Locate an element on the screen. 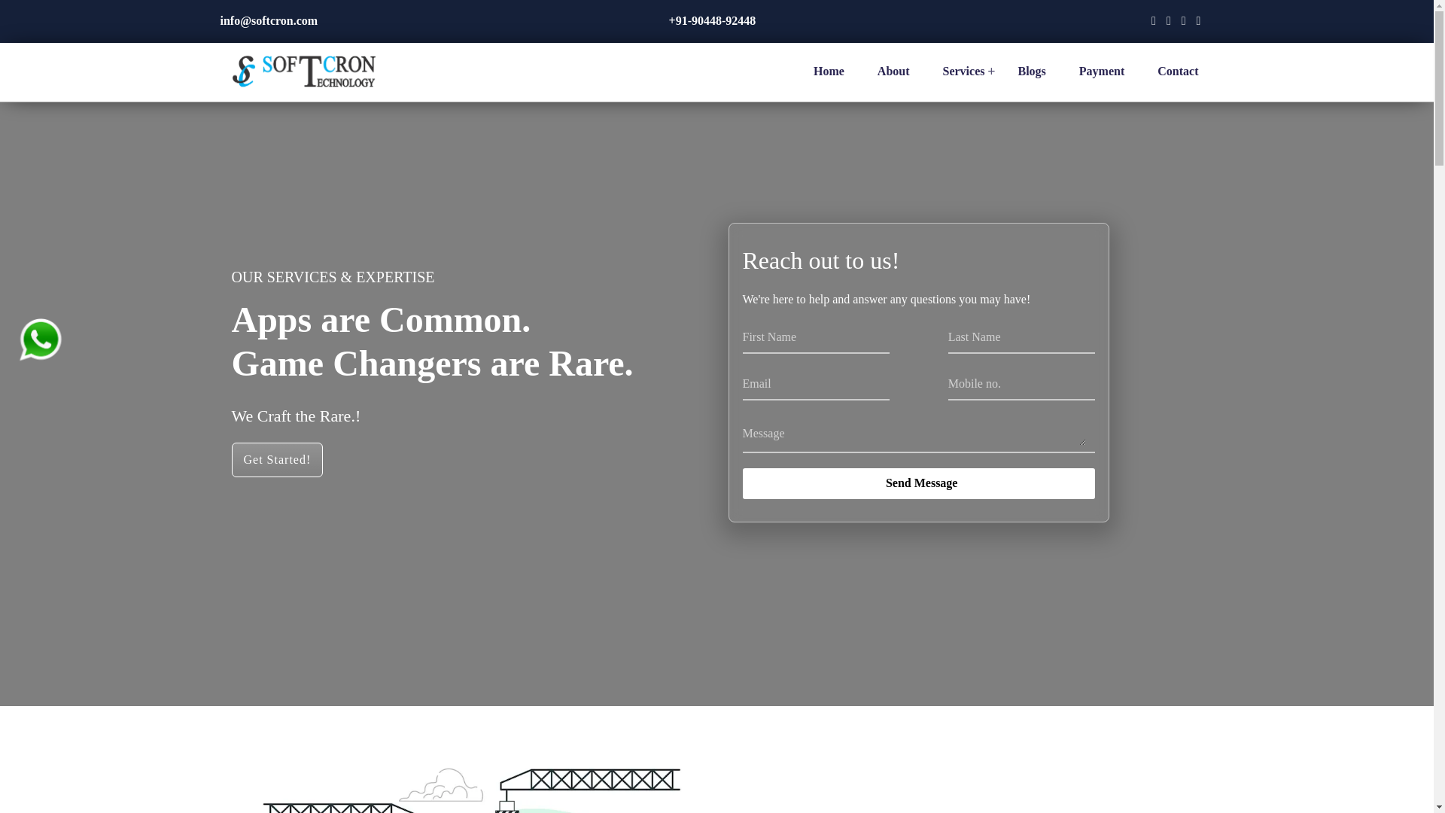  Home is located at coordinates (828, 78).